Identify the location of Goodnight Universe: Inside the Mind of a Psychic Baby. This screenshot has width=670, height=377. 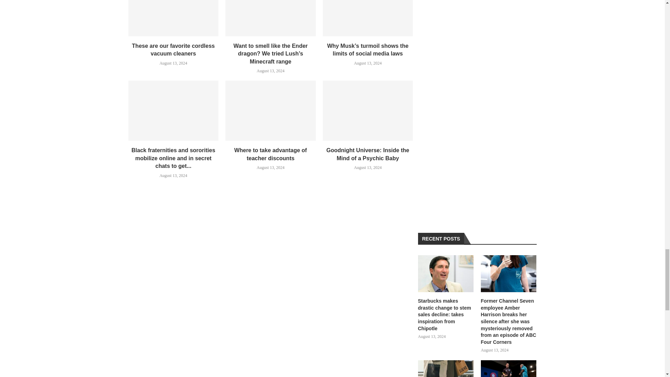
(368, 110).